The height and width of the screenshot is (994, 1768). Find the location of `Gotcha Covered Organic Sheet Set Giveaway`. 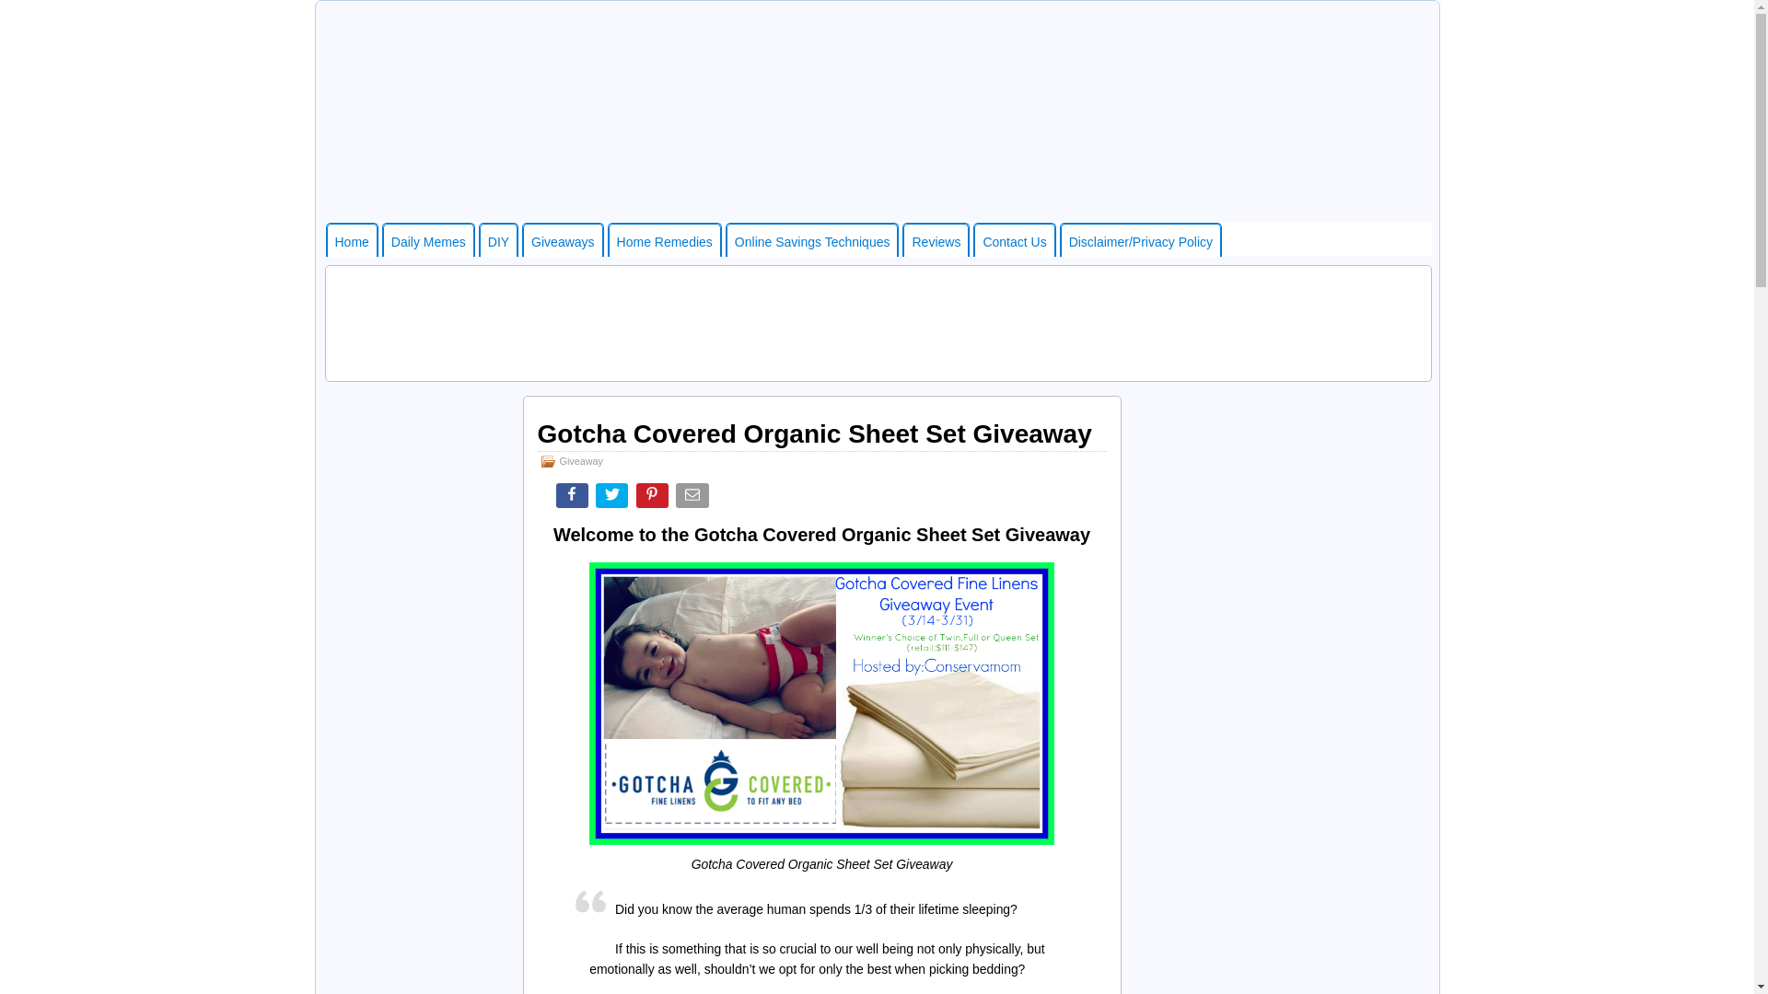

Gotcha Covered Organic Sheet Set Giveaway is located at coordinates (814, 433).